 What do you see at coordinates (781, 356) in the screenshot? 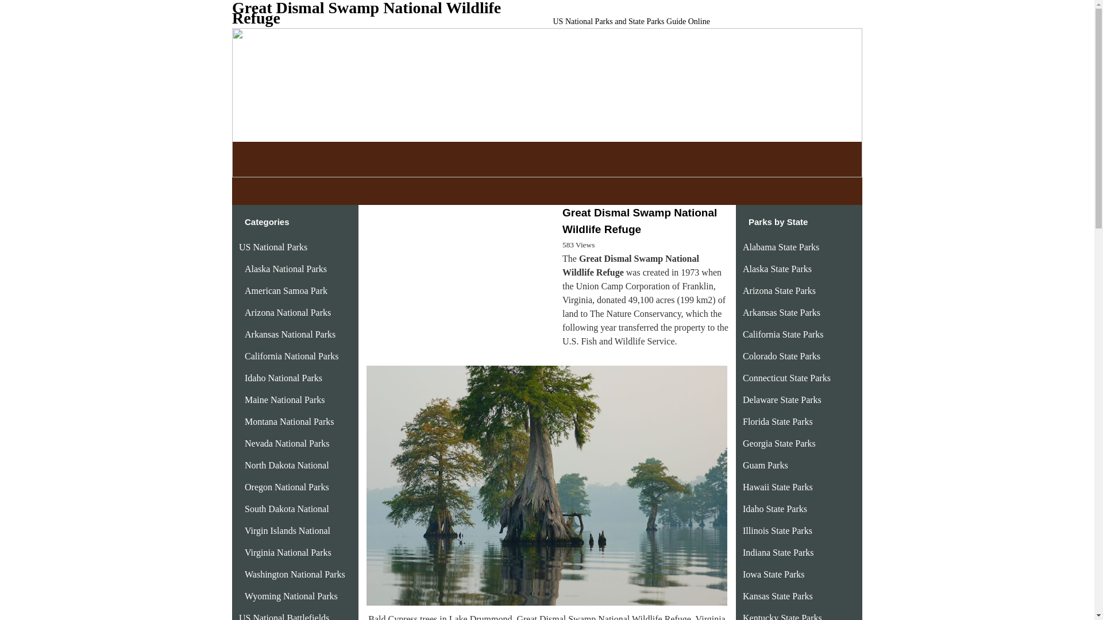
I see `Colorado State Parks` at bounding box center [781, 356].